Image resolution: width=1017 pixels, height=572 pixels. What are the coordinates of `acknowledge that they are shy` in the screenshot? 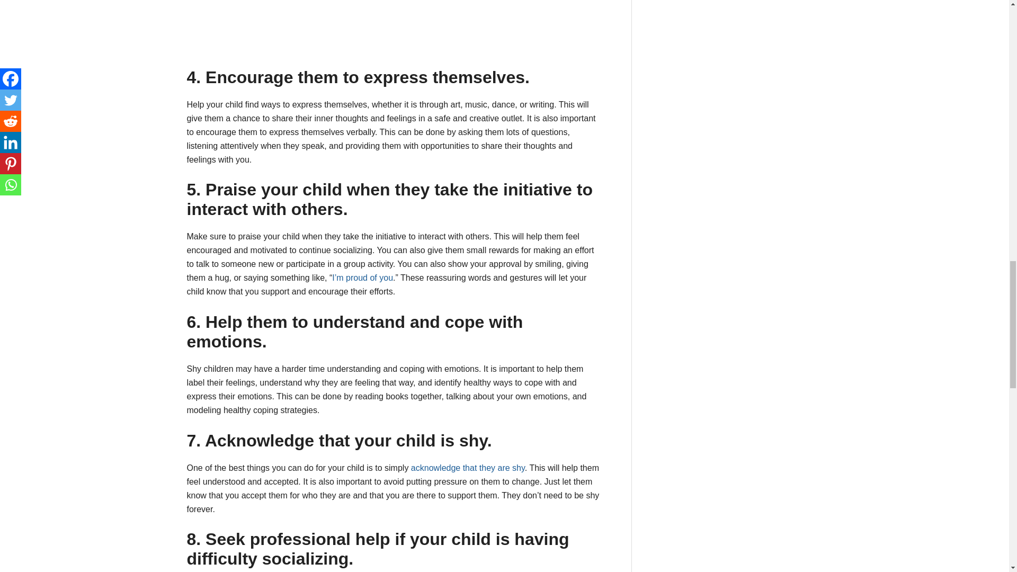 It's located at (467, 468).